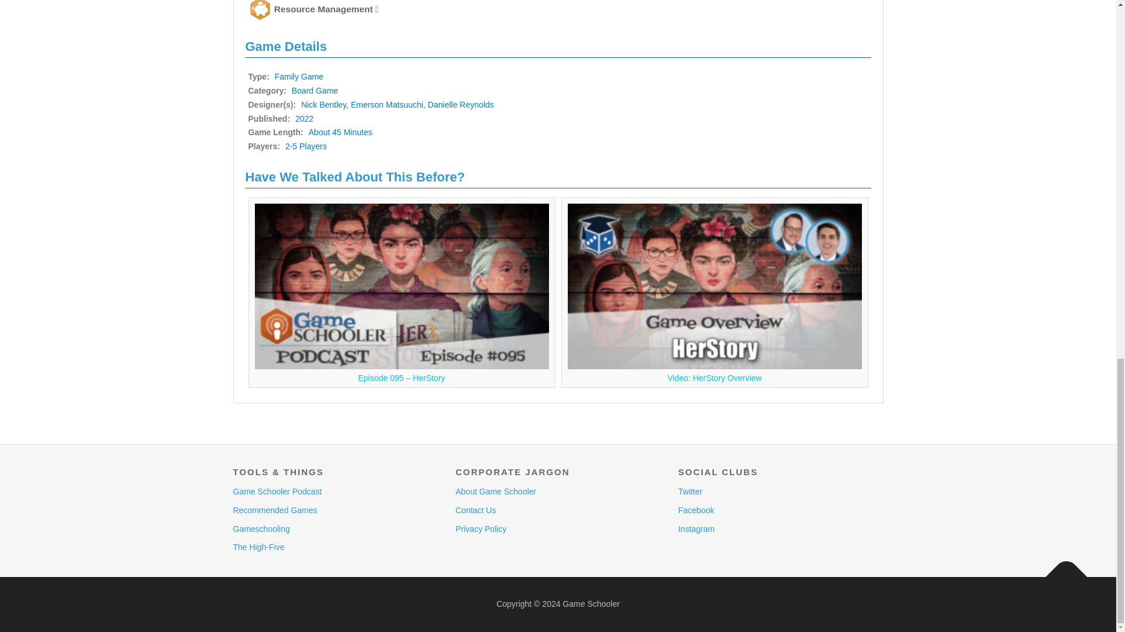 This screenshot has width=1125, height=632. What do you see at coordinates (496, 491) in the screenshot?
I see `About Game Schooler` at bounding box center [496, 491].